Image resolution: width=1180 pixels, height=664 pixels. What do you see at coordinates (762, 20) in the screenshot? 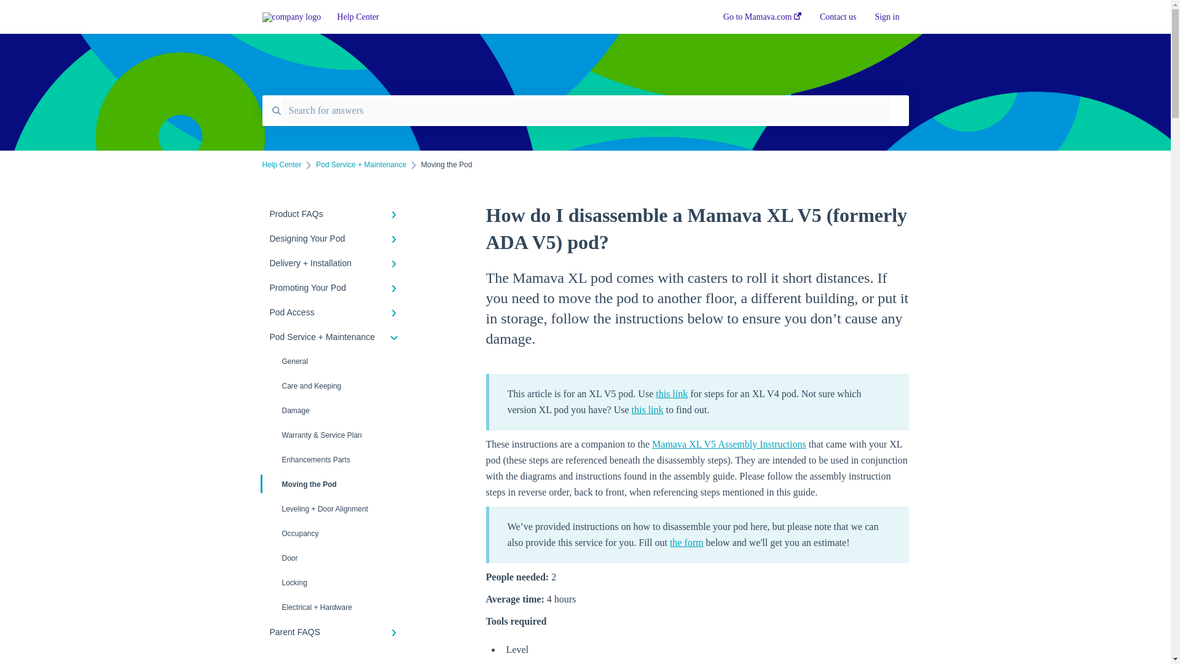
I see `Go to Mamava.com` at bounding box center [762, 20].